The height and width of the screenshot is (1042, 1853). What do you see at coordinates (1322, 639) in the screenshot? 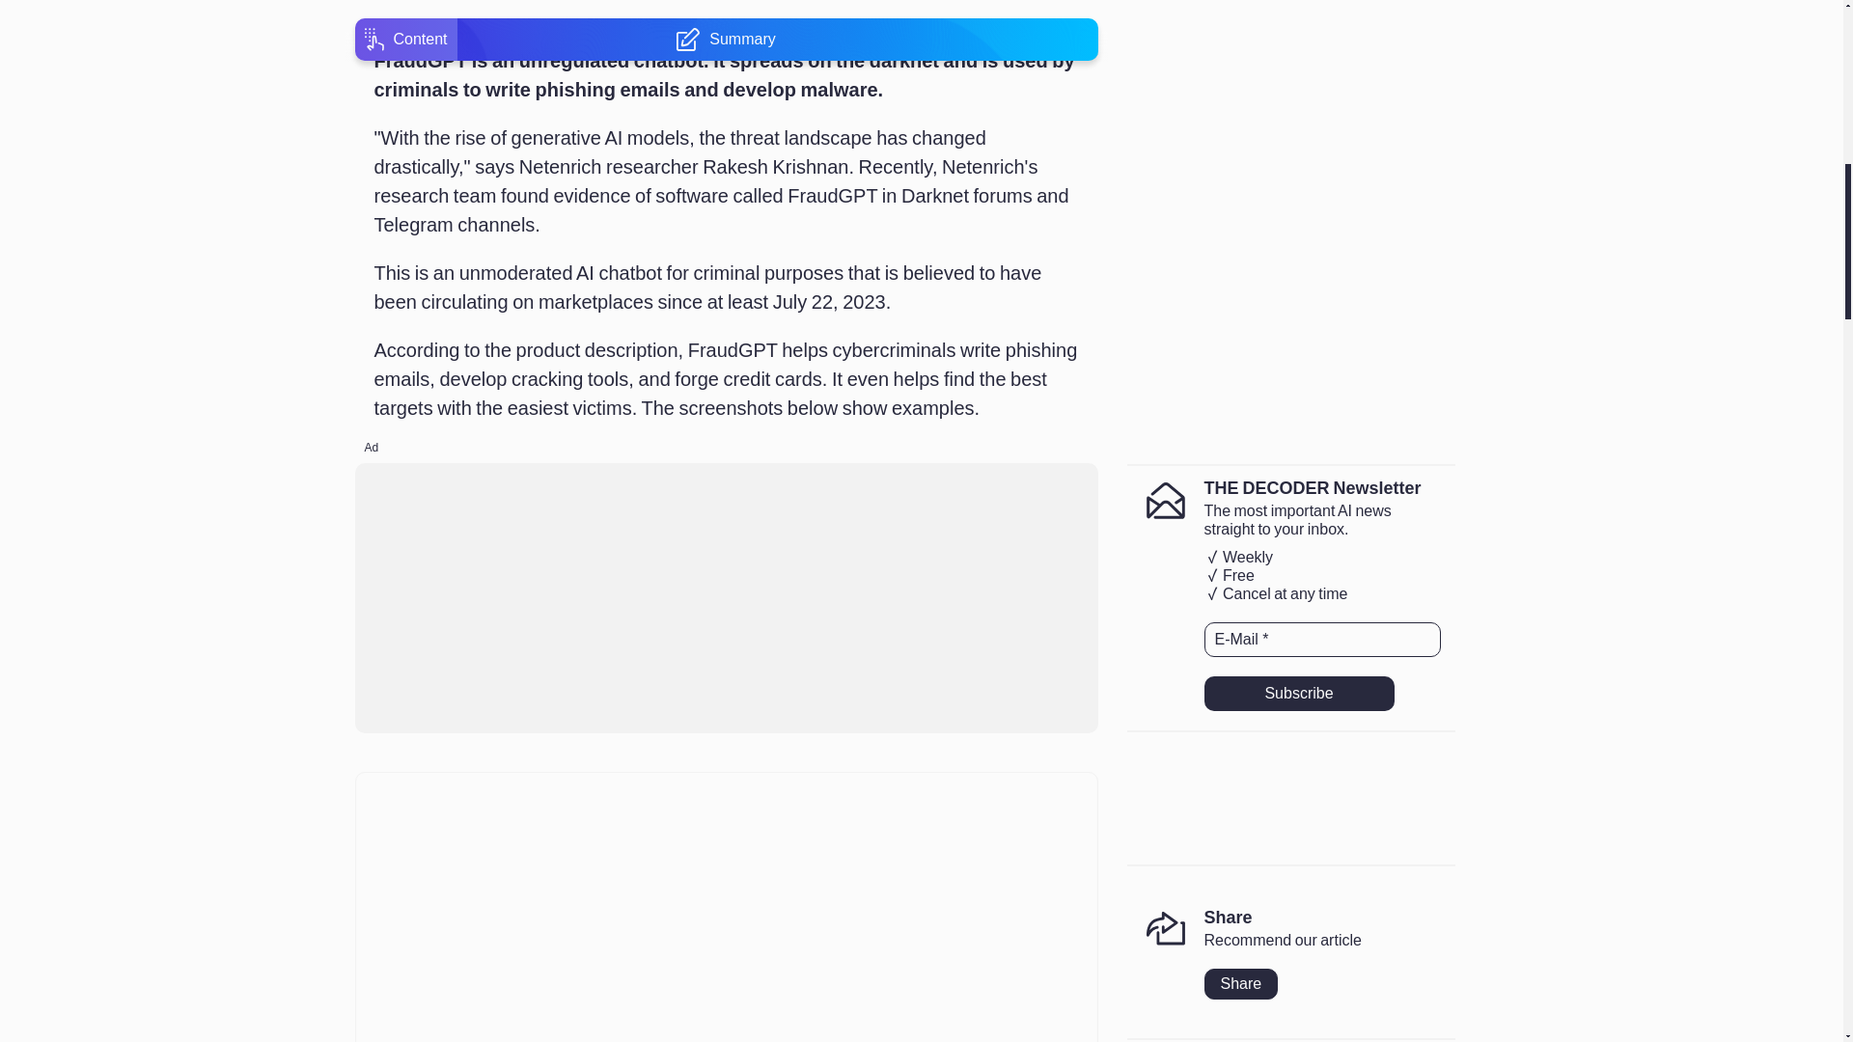
I see `E-Mail` at bounding box center [1322, 639].